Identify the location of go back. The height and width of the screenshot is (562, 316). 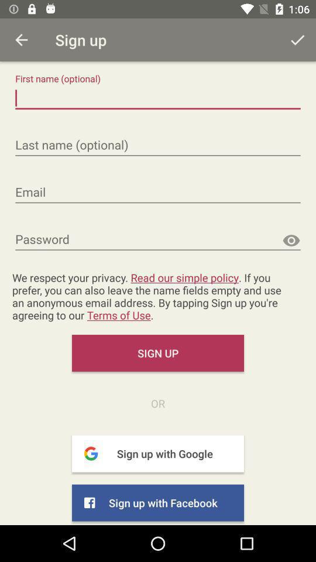
(21, 40).